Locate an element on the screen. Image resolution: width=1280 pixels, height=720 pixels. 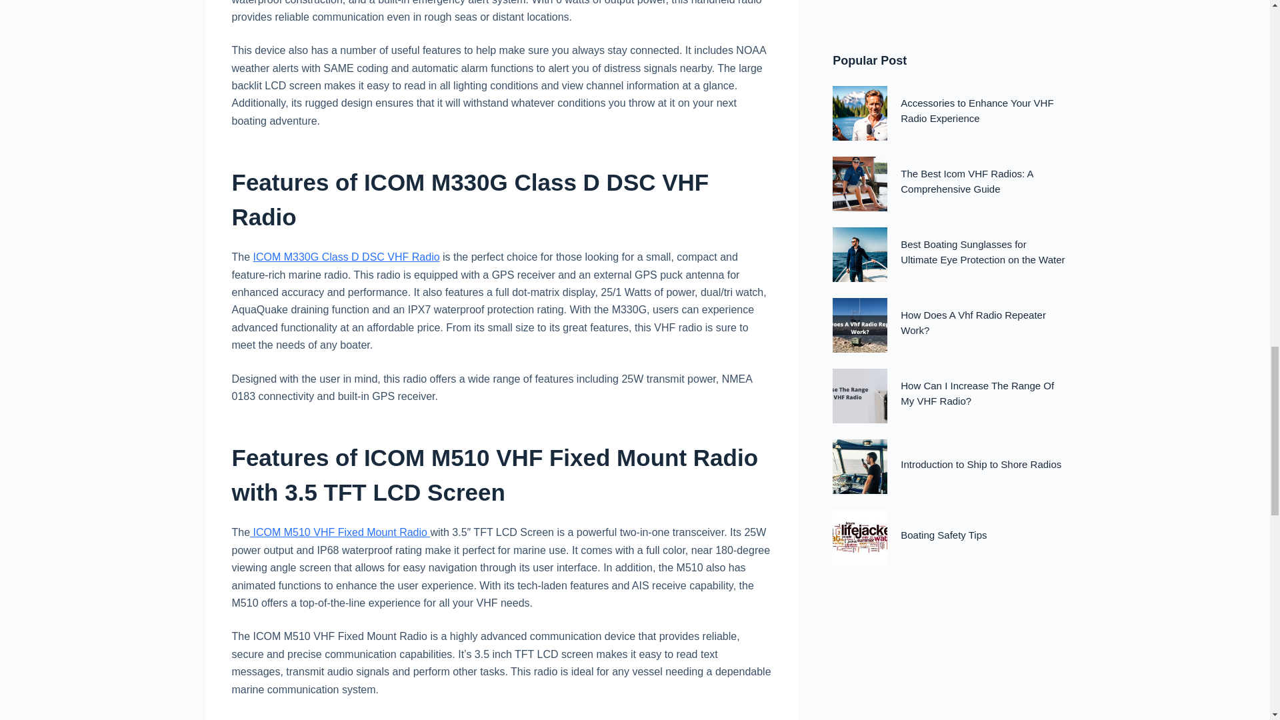
ICOM M510 VHF Fixed Mount Radio is located at coordinates (340, 532).